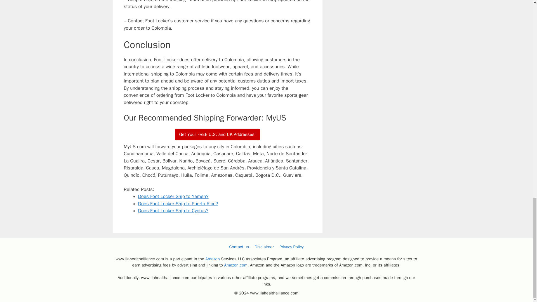  I want to click on Does Foot Locker Ship to Puerto Rico?, so click(178, 204).